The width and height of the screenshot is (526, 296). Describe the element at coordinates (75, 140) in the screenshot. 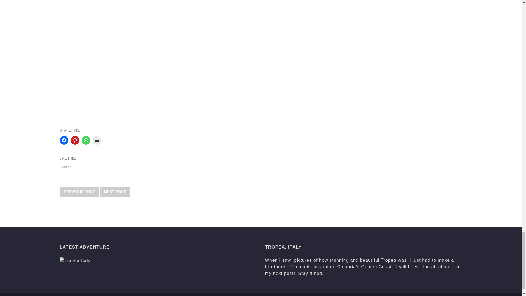

I see `Click to share on Pinterest` at that location.